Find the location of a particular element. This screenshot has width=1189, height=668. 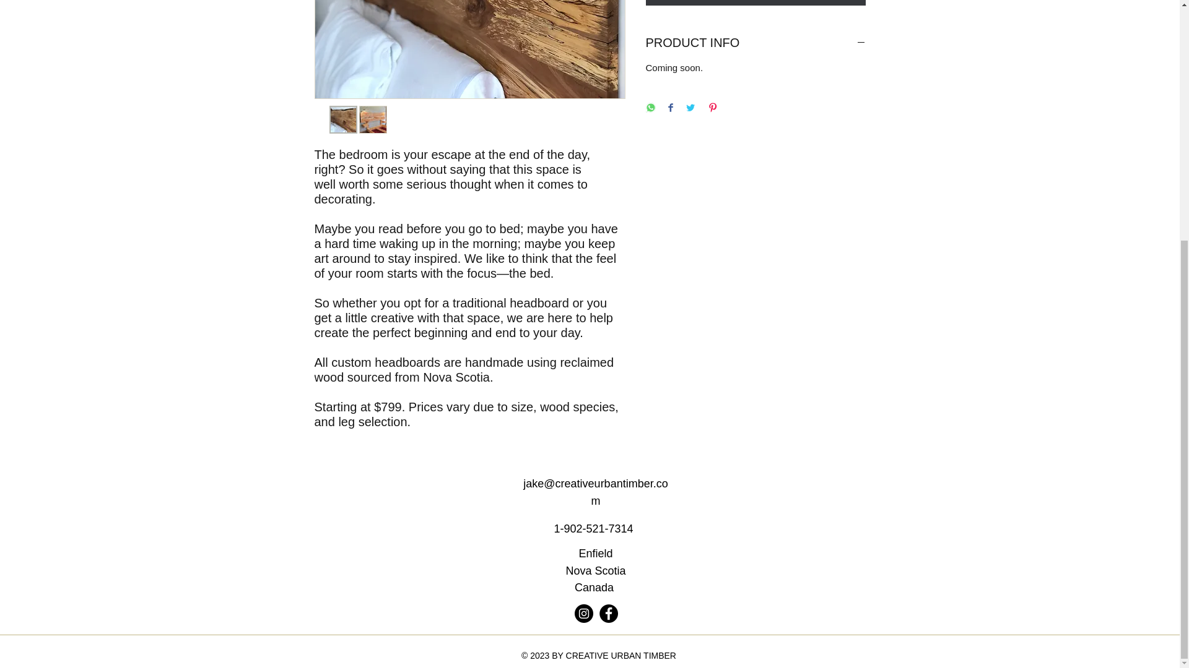

Add to Cart is located at coordinates (756, 2).